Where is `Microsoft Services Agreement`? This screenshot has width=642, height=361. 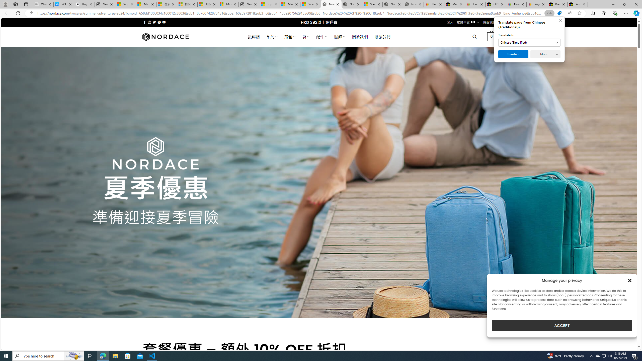 Microsoft Services Agreement is located at coordinates (146, 4).